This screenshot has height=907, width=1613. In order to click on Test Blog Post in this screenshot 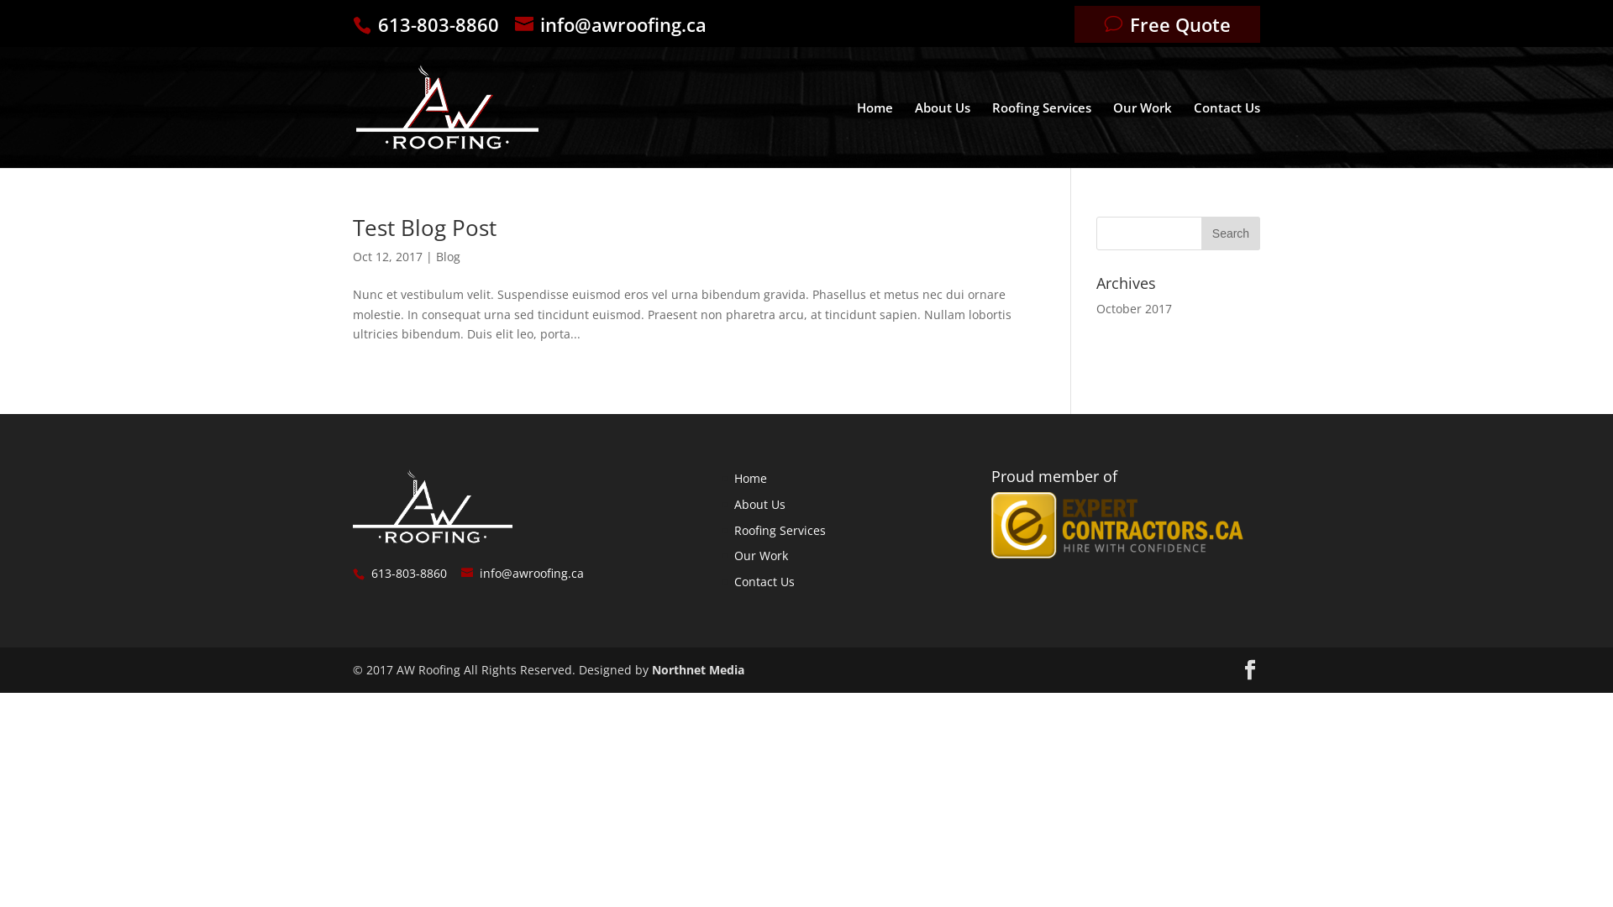, I will do `click(425, 228)`.